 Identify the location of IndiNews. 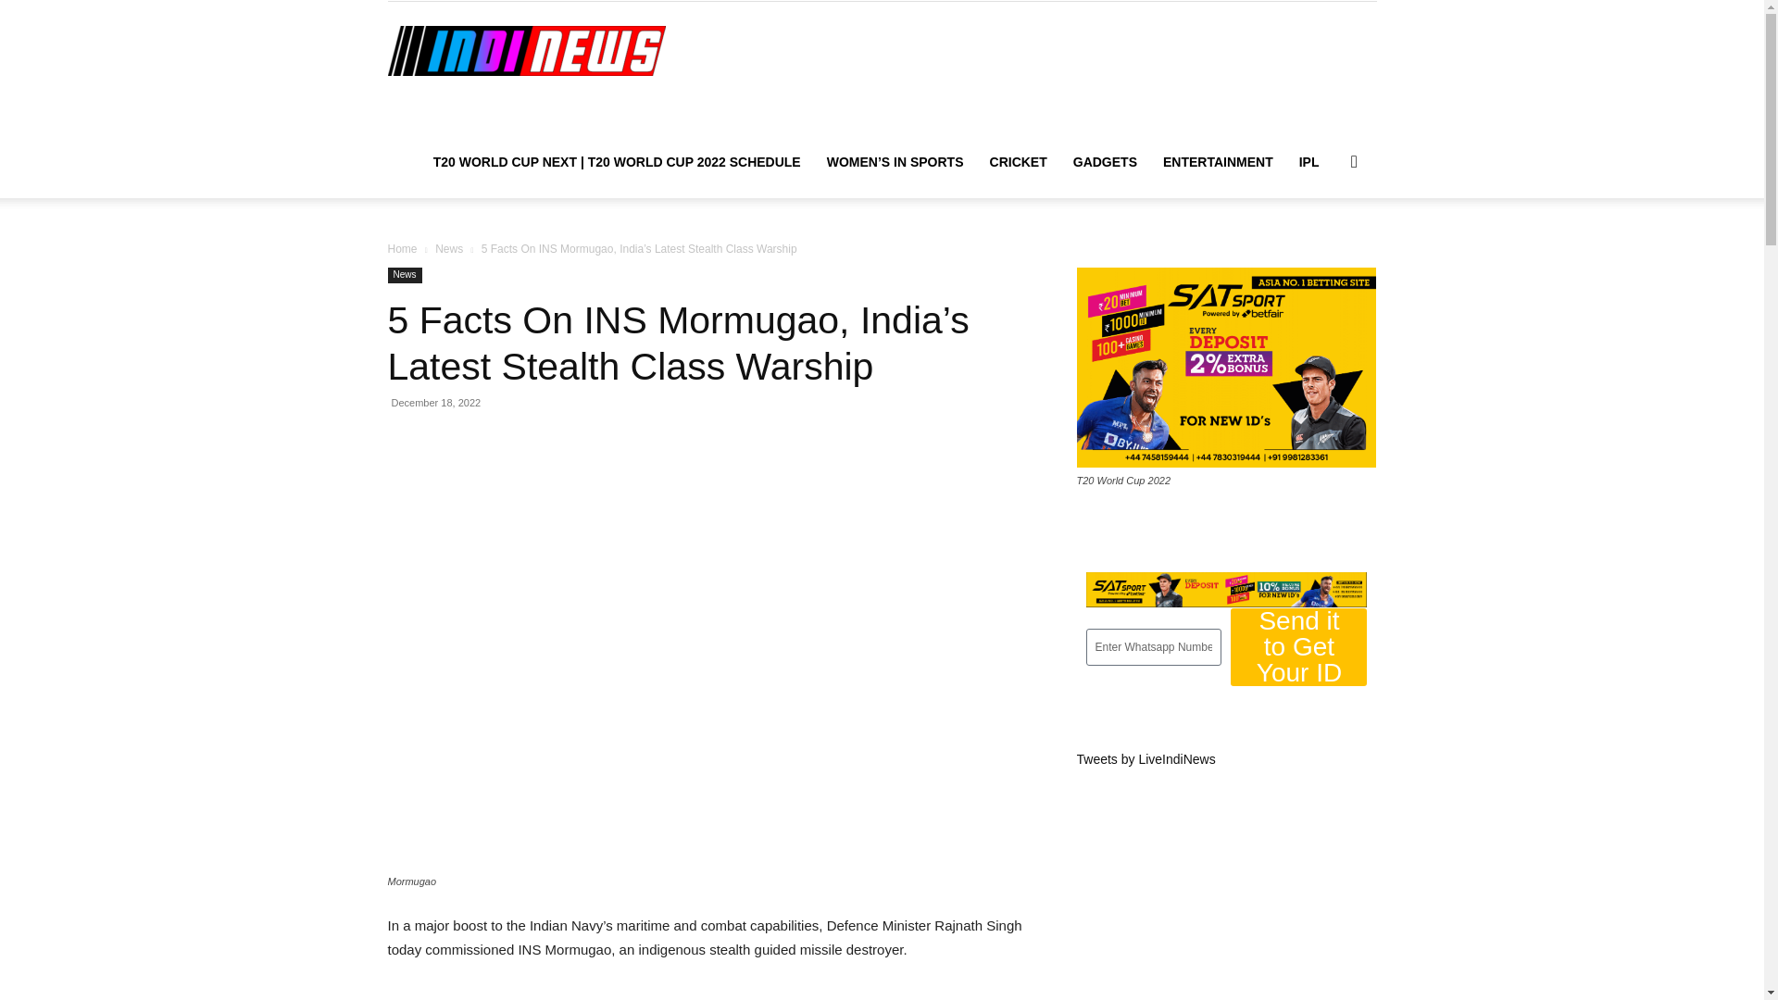
(526, 50).